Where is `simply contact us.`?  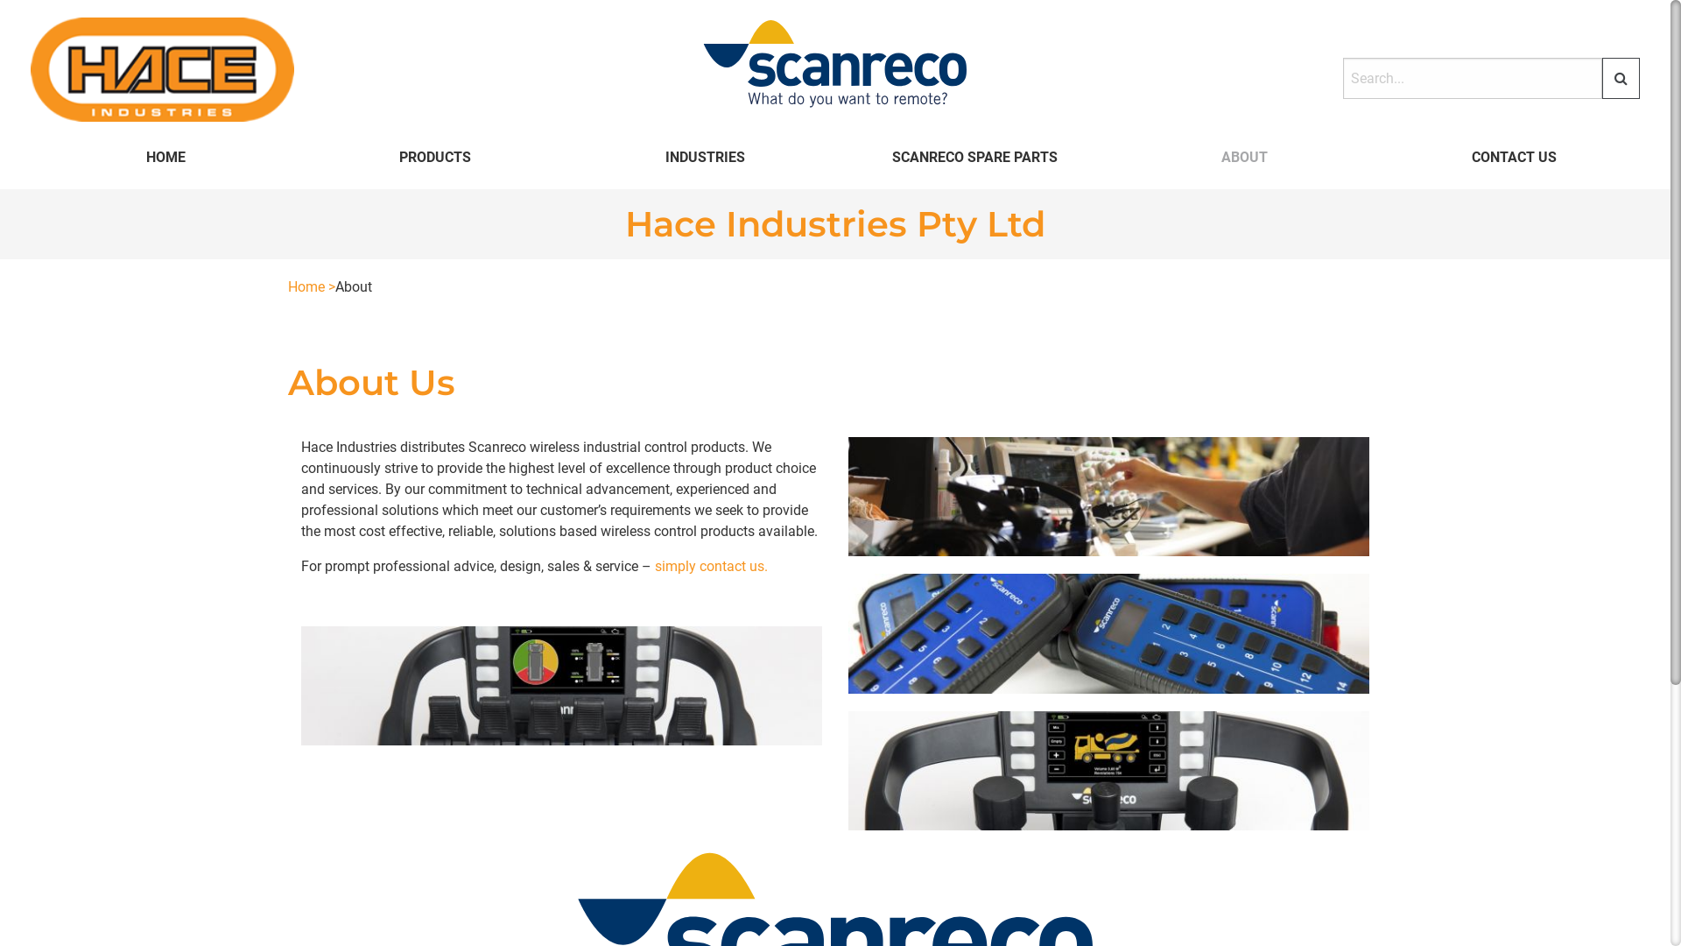
simply contact us. is located at coordinates (711, 566).